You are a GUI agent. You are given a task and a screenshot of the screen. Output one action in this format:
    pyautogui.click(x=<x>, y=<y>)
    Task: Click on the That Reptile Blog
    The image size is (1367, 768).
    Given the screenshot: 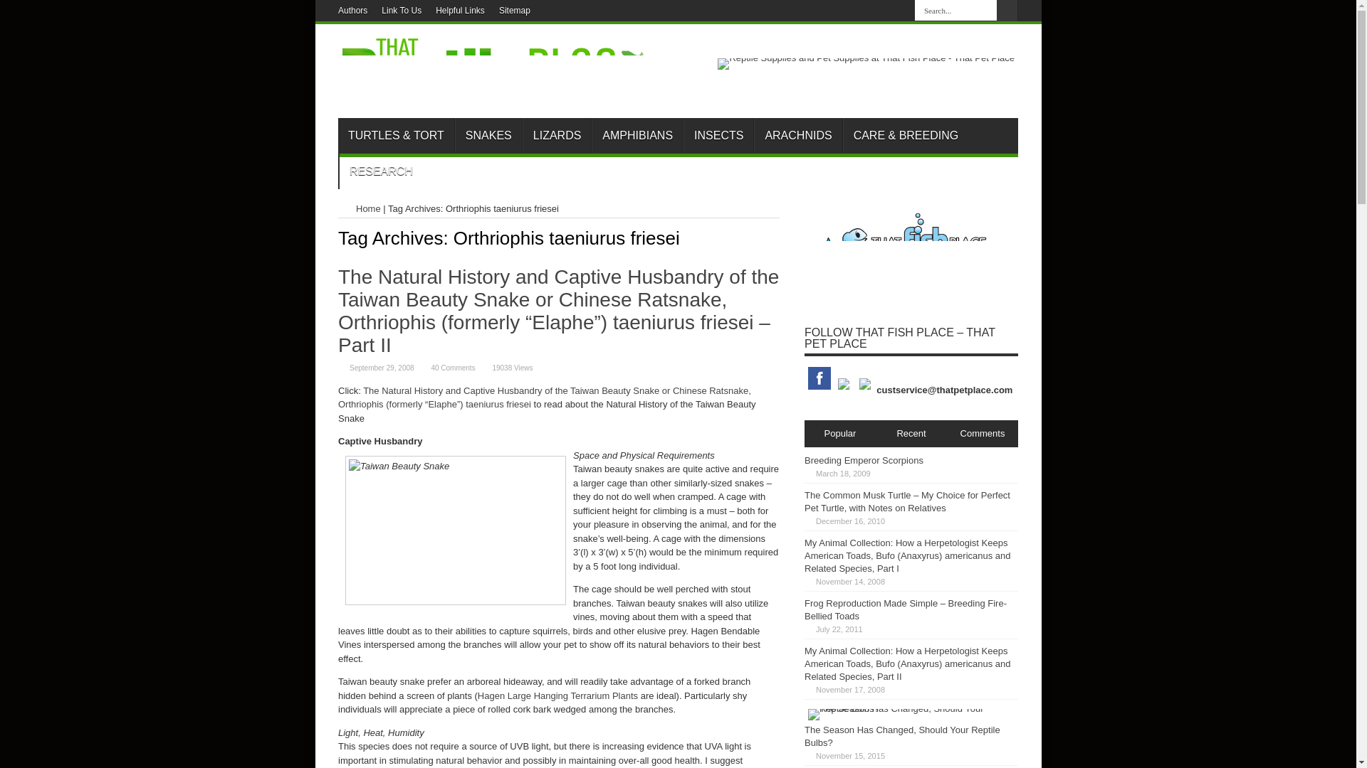 What is the action you would take?
    pyautogui.click(x=503, y=97)
    